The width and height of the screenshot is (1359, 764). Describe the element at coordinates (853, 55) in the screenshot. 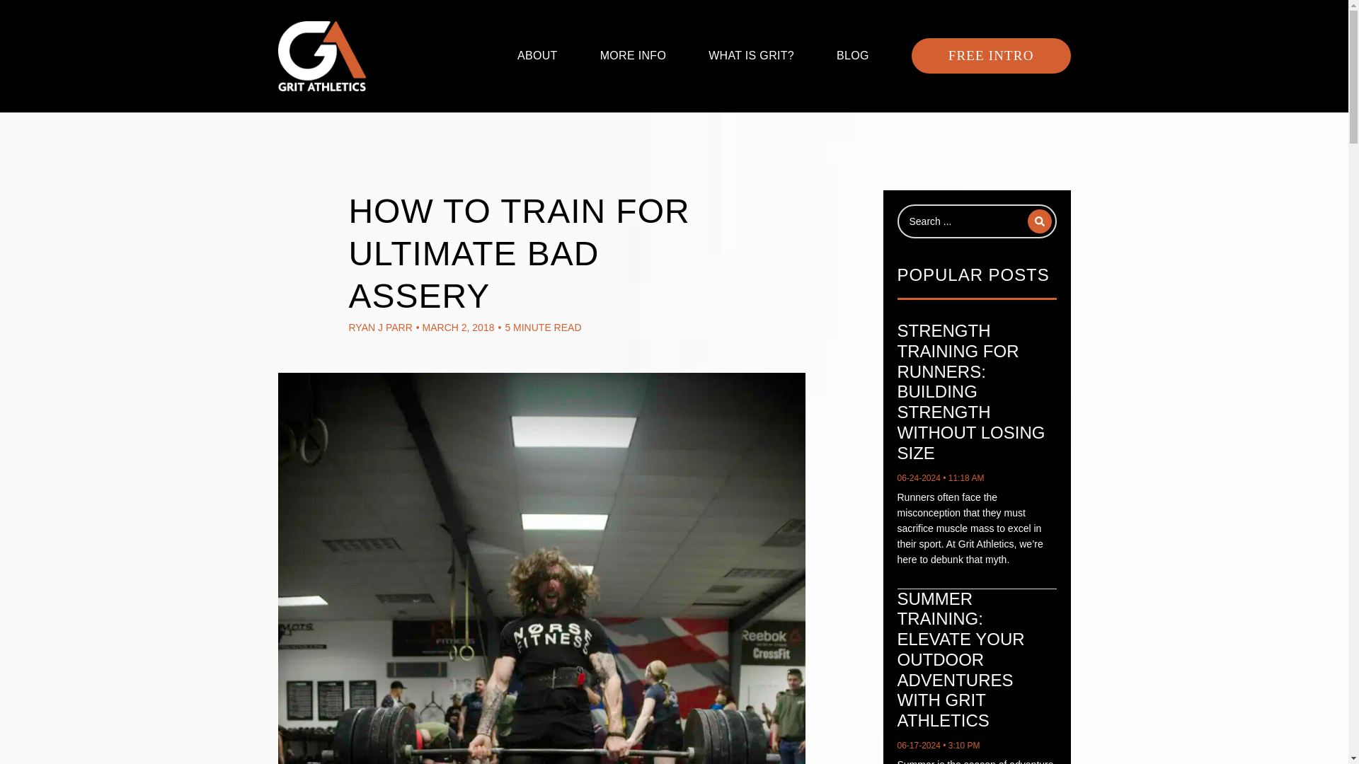

I see `BLOG` at that location.